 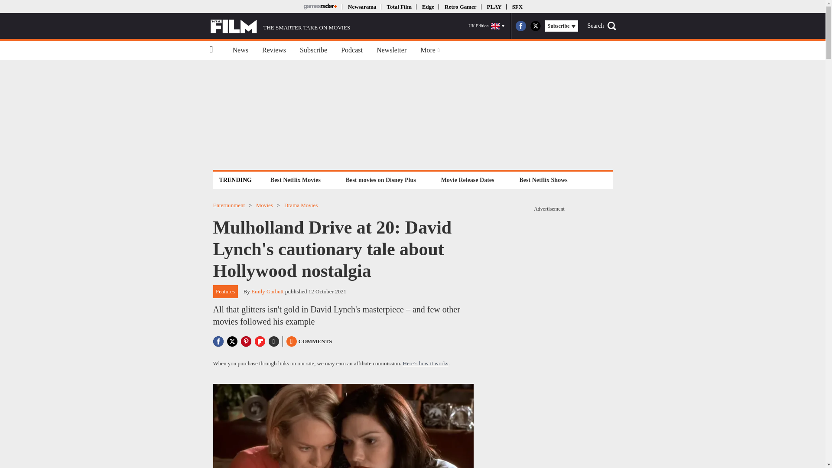 I want to click on News, so click(x=240, y=50).